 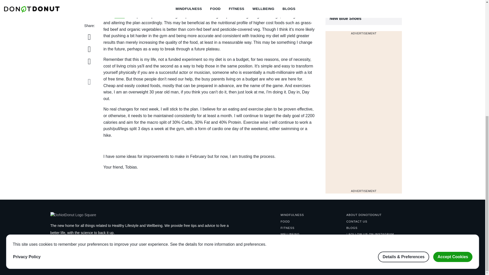 What do you see at coordinates (141, 264) in the screenshot?
I see `PRIVACY POLICY` at bounding box center [141, 264].